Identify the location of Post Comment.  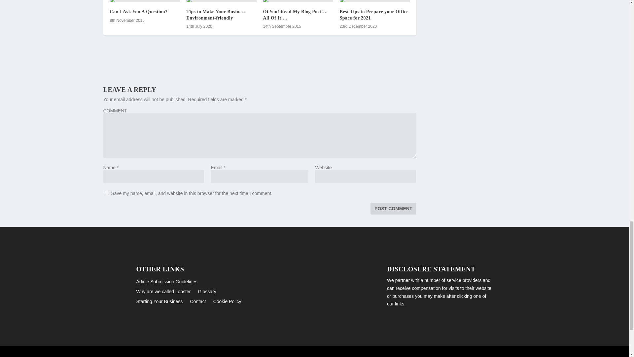
(393, 209).